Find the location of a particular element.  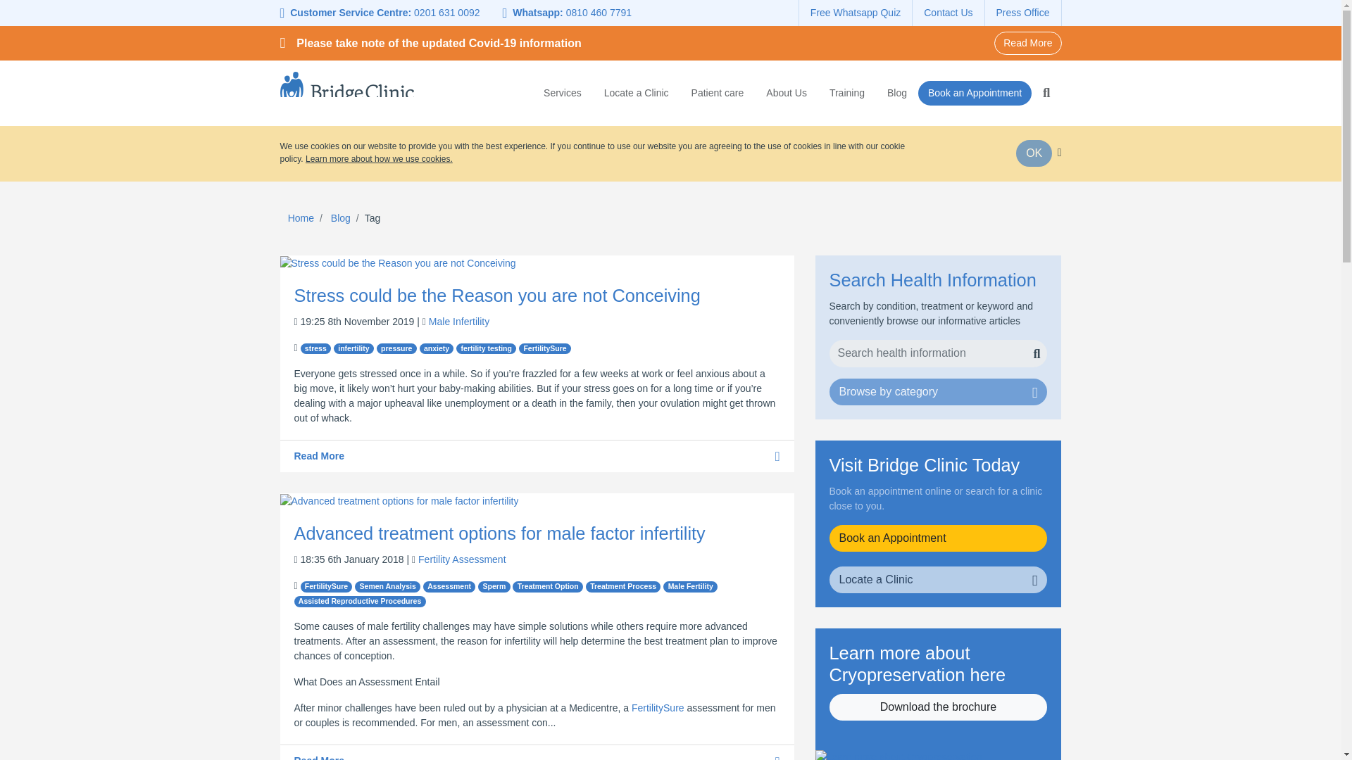

Services is located at coordinates (568, 91).